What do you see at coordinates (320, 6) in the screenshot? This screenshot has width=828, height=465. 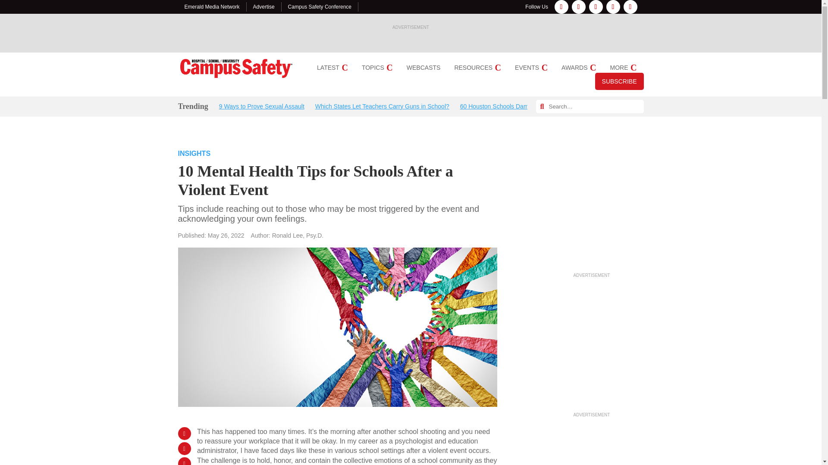 I see `Campus Safety Conference` at bounding box center [320, 6].